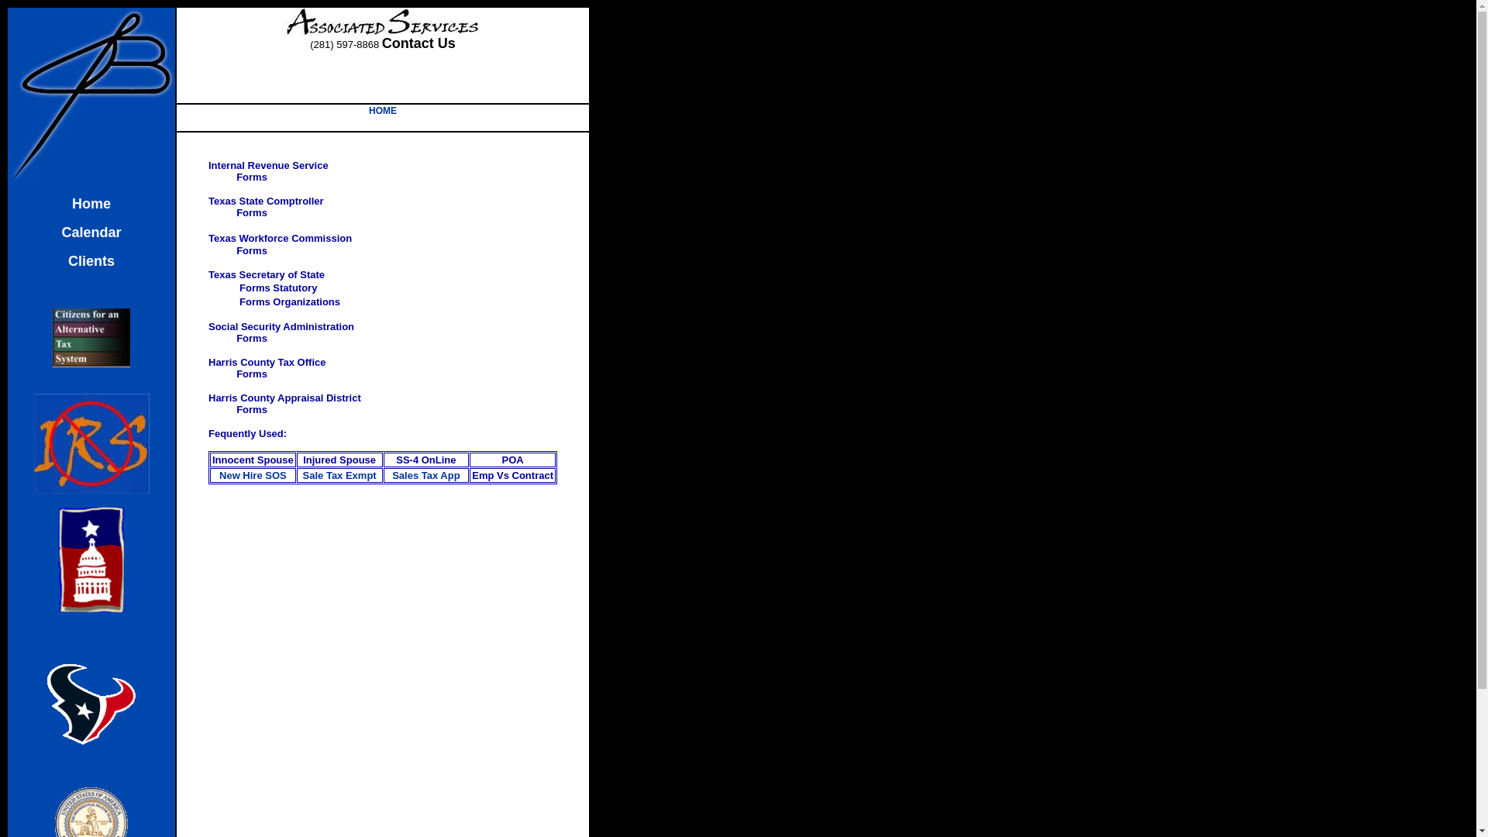  I want to click on Texas State Comptroller, so click(267, 201).